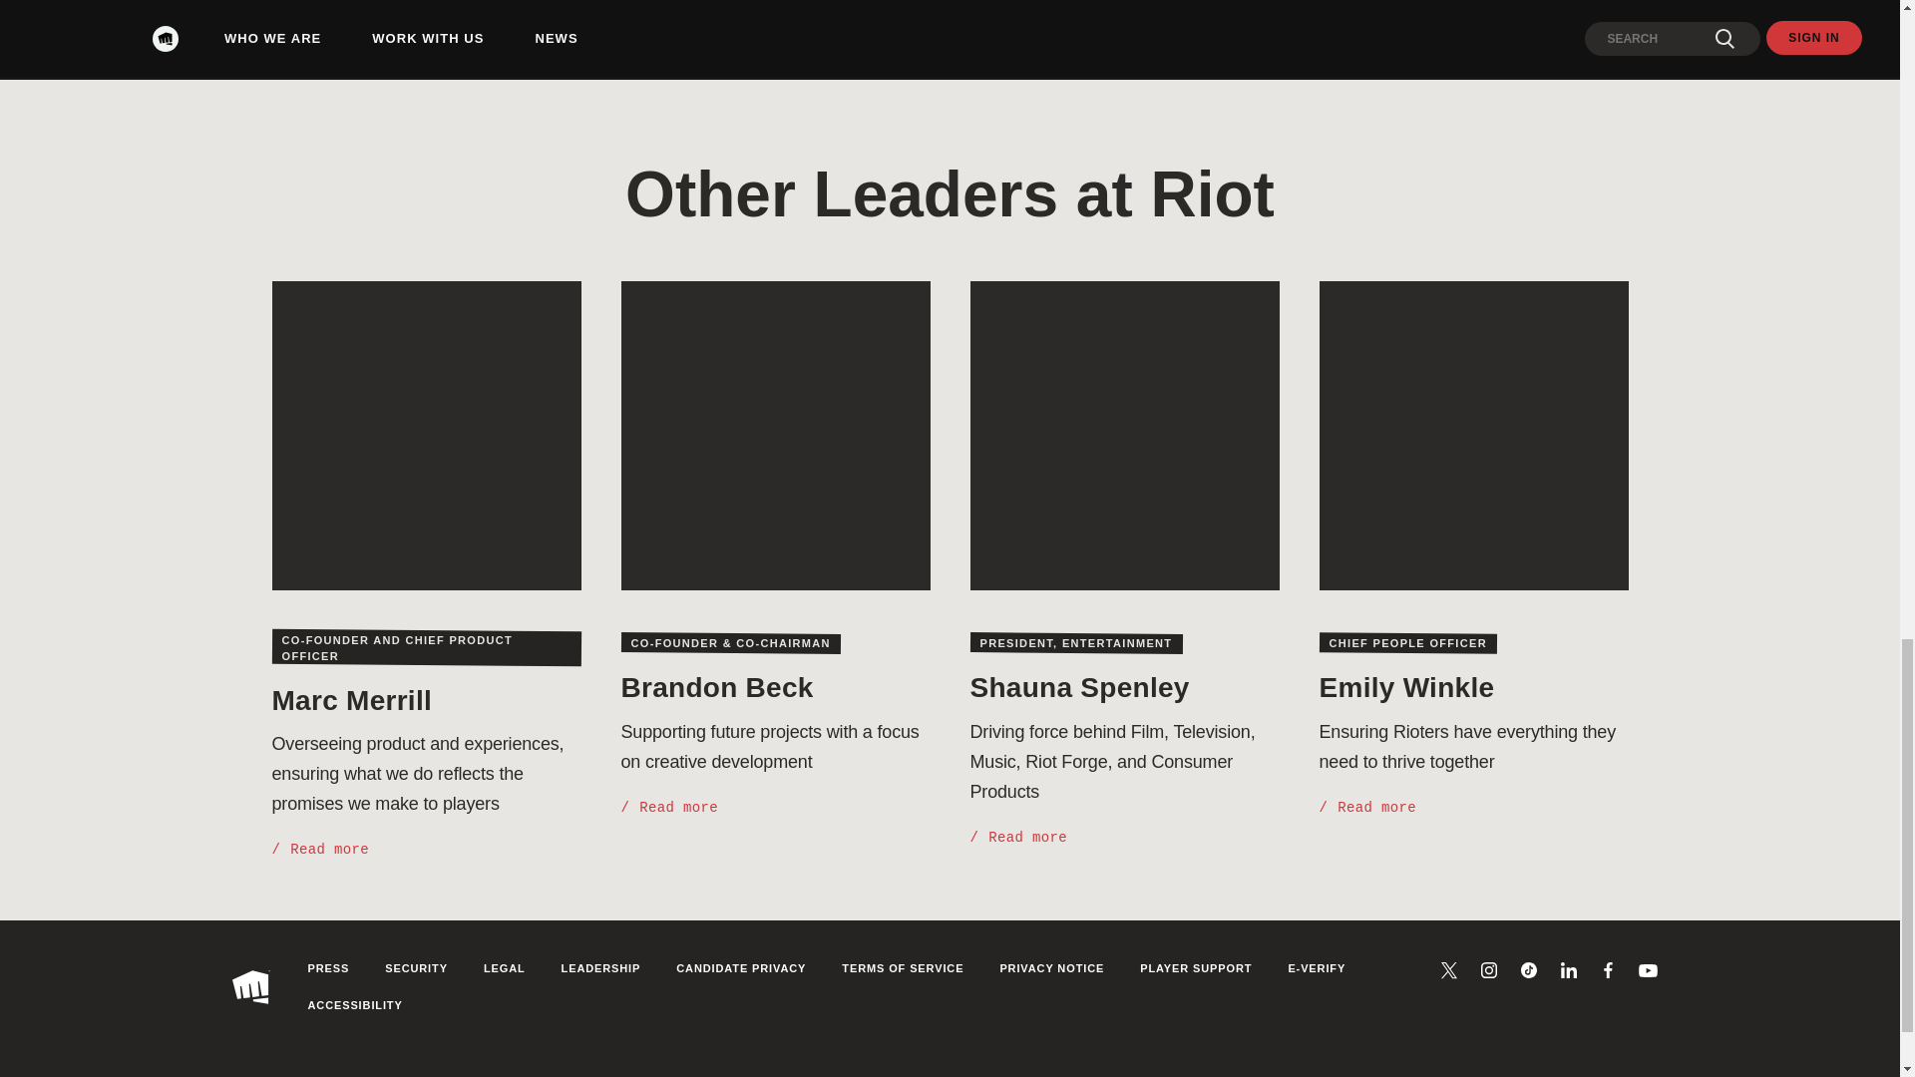 Image resolution: width=1915 pixels, height=1077 pixels. I want to click on Read more, so click(1367, 808).